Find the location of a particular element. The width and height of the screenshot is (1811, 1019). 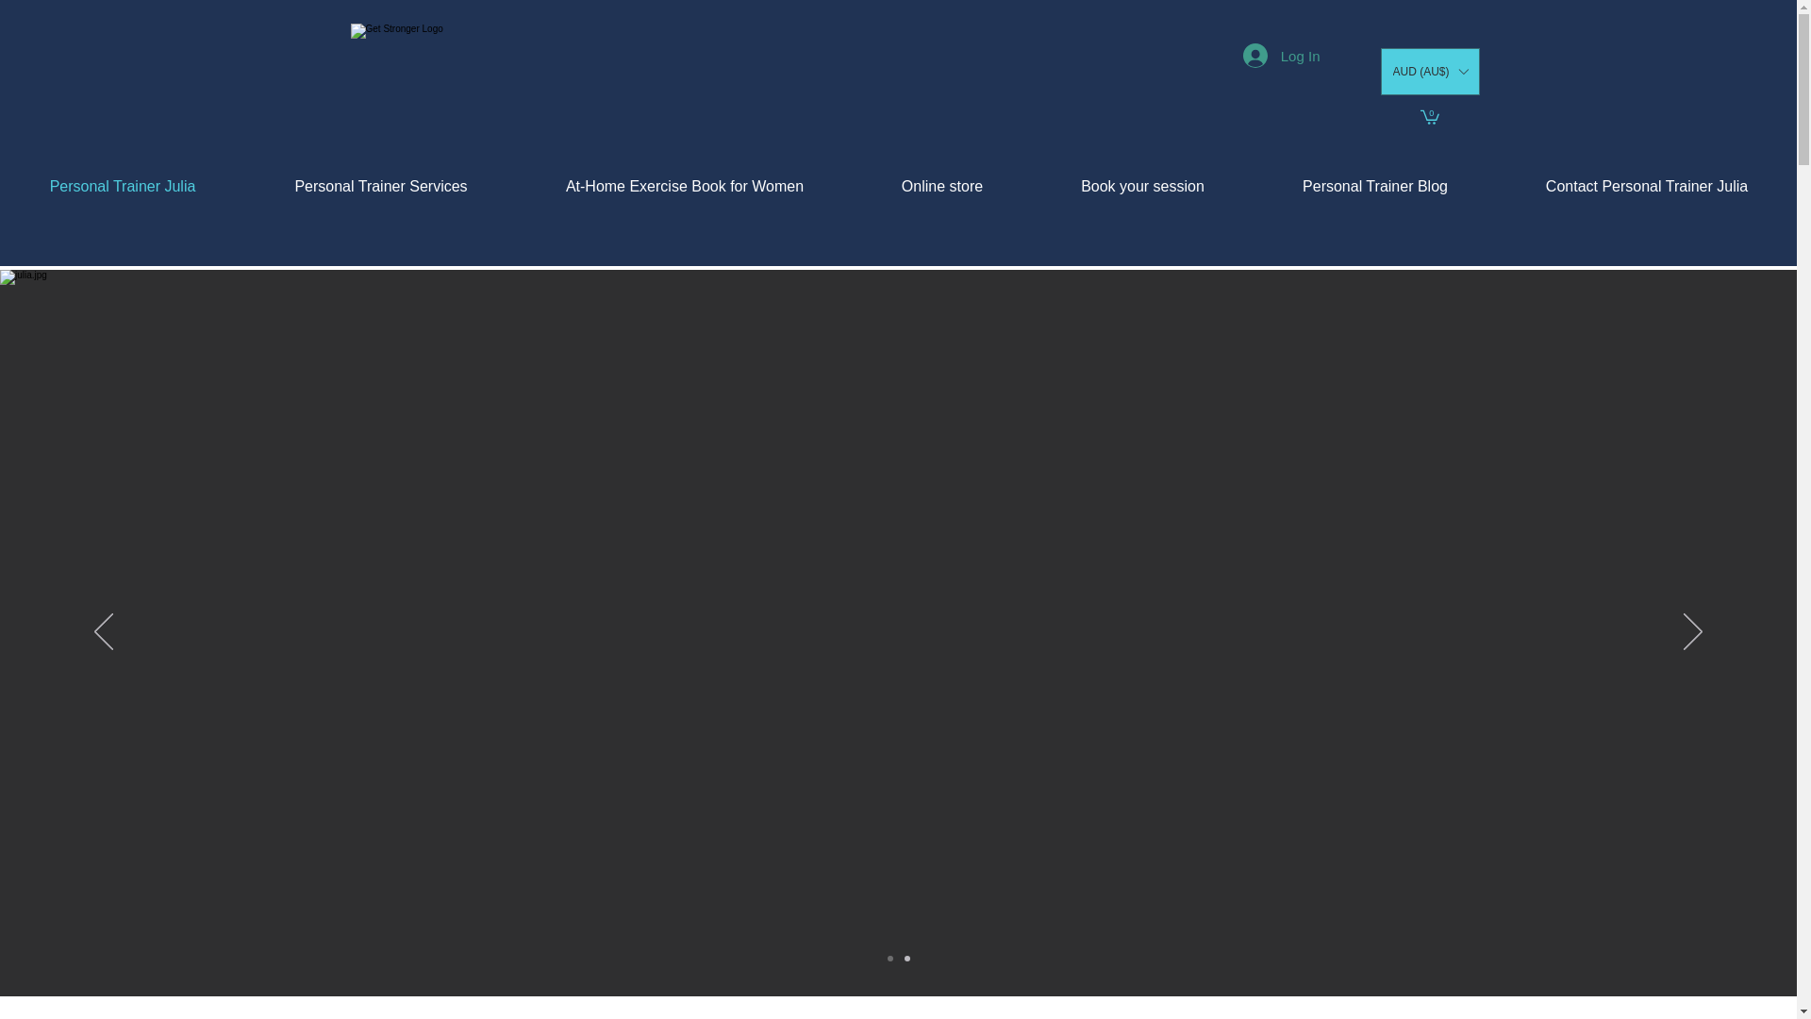

Online store is located at coordinates (942, 187).